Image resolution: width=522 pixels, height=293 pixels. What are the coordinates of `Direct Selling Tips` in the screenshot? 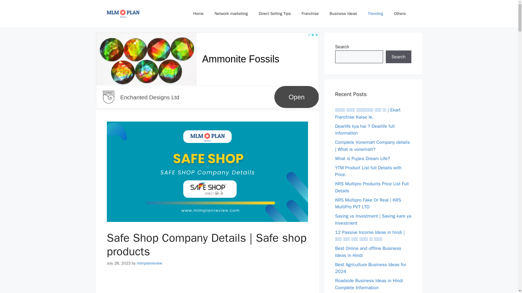 It's located at (275, 14).